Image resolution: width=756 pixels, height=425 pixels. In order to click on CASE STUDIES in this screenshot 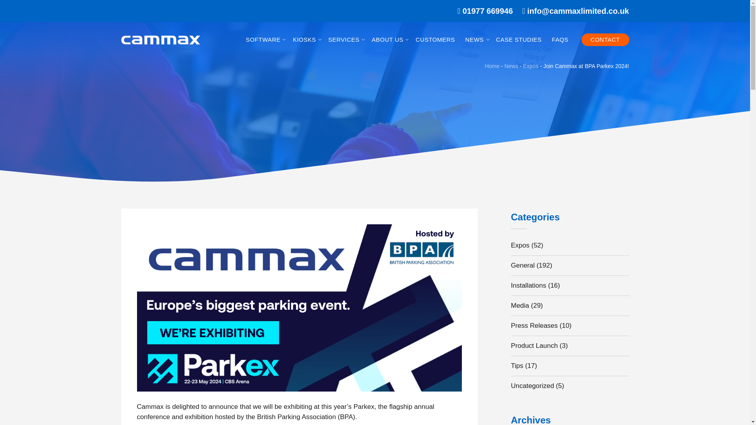, I will do `click(519, 39)`.